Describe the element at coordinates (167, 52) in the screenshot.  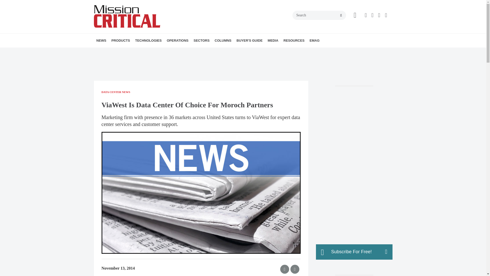
I see `5G` at that location.